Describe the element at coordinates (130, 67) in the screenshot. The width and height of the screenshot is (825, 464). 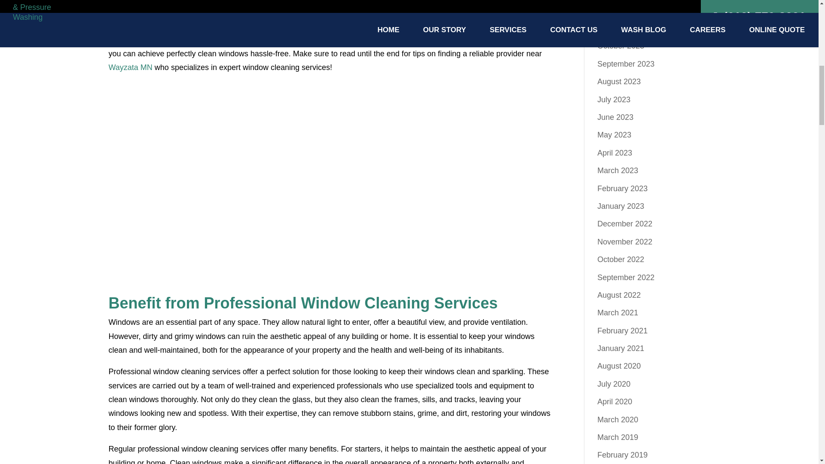
I see `Wayzata MN` at that location.